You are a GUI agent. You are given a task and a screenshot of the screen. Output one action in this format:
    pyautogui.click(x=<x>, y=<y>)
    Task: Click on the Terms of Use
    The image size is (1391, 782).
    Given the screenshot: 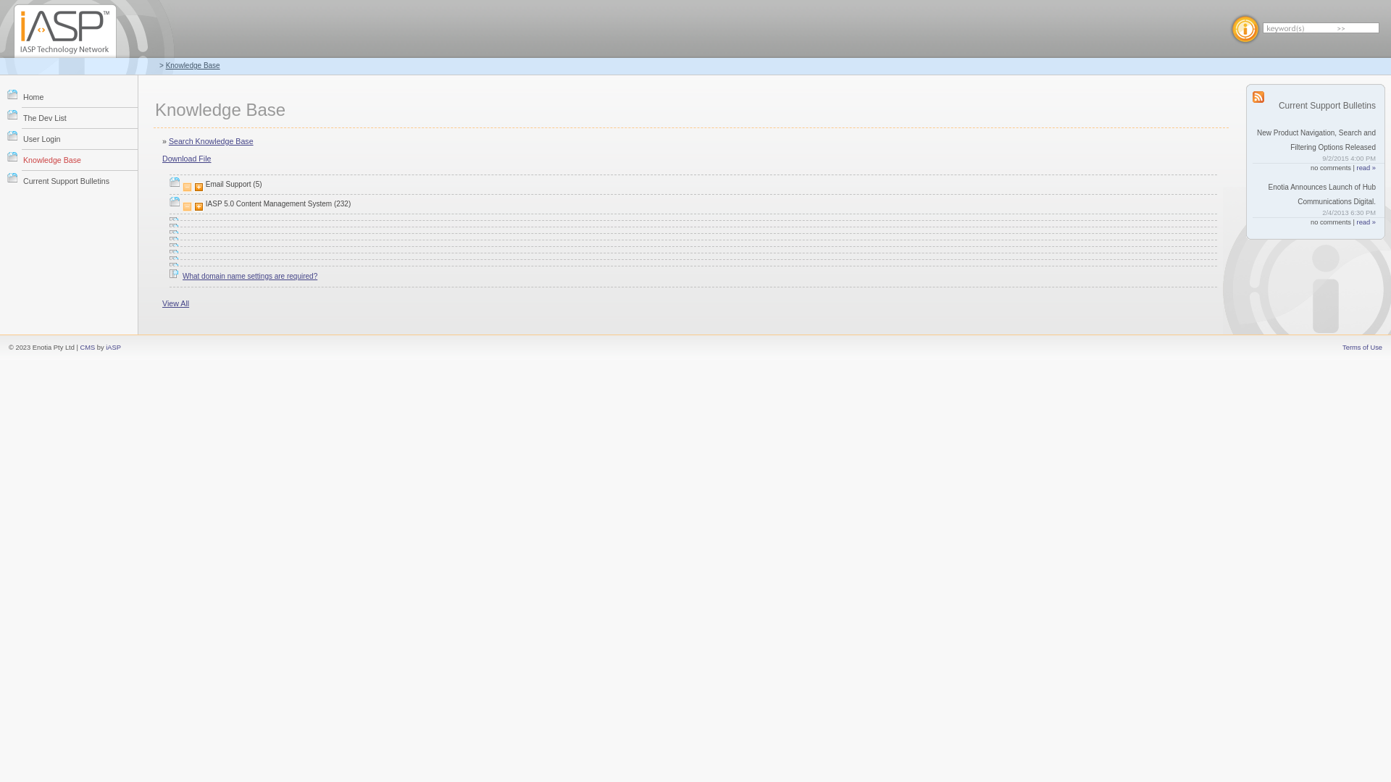 What is the action you would take?
    pyautogui.click(x=1362, y=348)
    